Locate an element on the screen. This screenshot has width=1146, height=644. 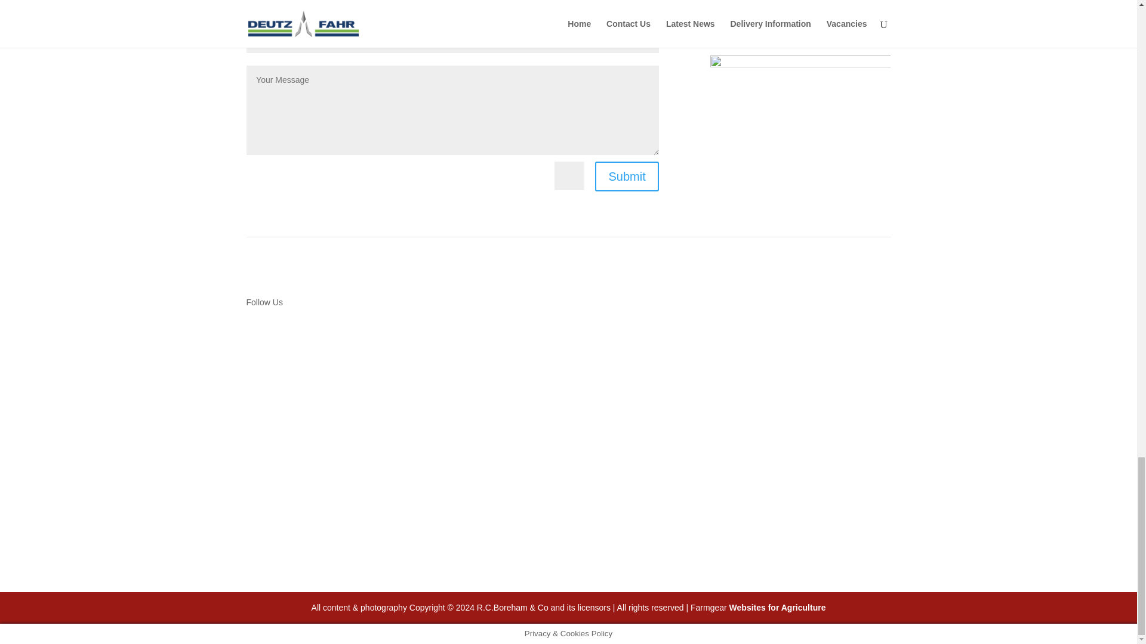
Follow on google-plus is located at coordinates (303, 380).